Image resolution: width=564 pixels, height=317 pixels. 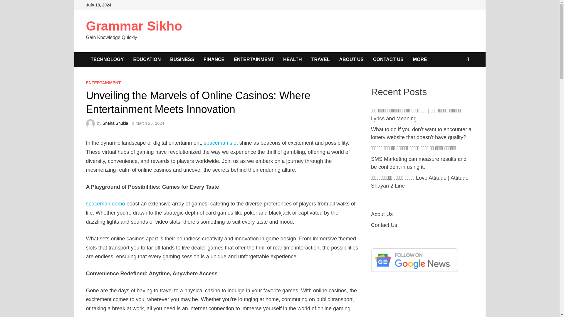 I want to click on EDUCATION, so click(x=147, y=59).